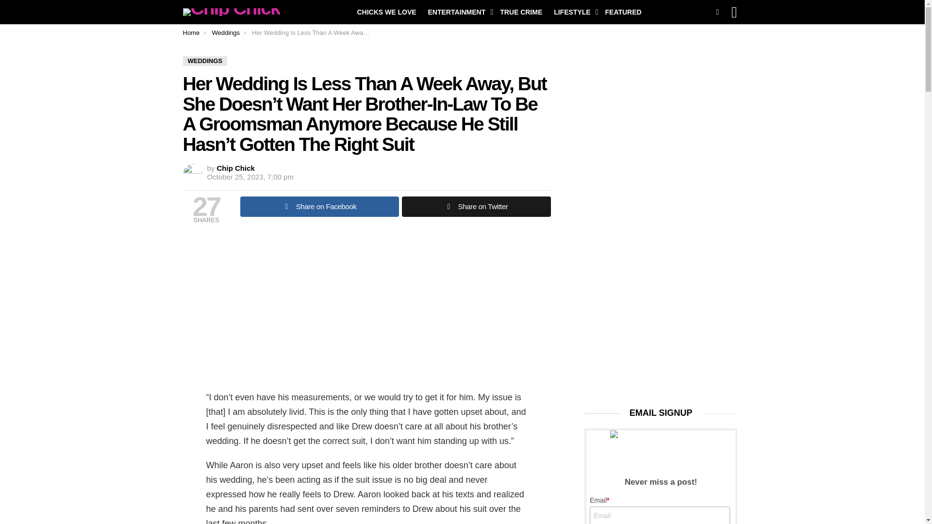 The image size is (932, 524). I want to click on LIFESTYLE, so click(573, 12).